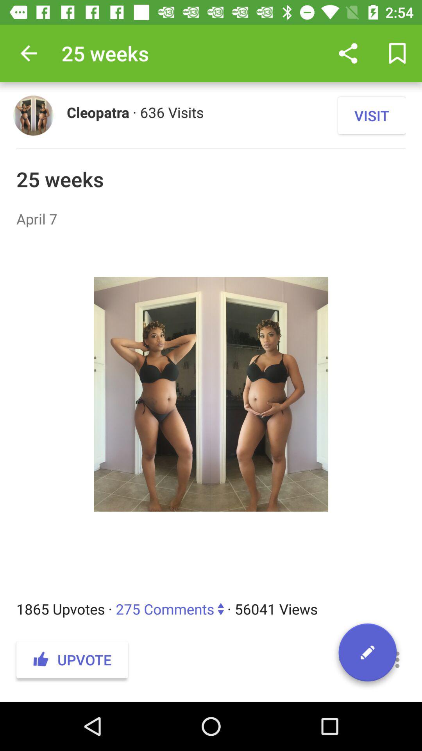  What do you see at coordinates (348, 53) in the screenshot?
I see `click app to the right of 25 weeks app` at bounding box center [348, 53].